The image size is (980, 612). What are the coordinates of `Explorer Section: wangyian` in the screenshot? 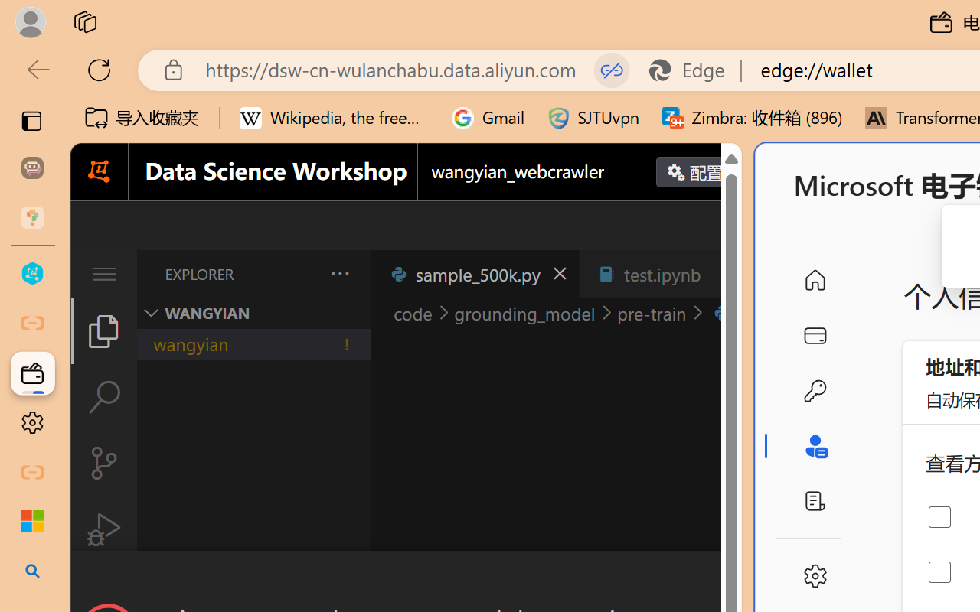 It's located at (253, 313).